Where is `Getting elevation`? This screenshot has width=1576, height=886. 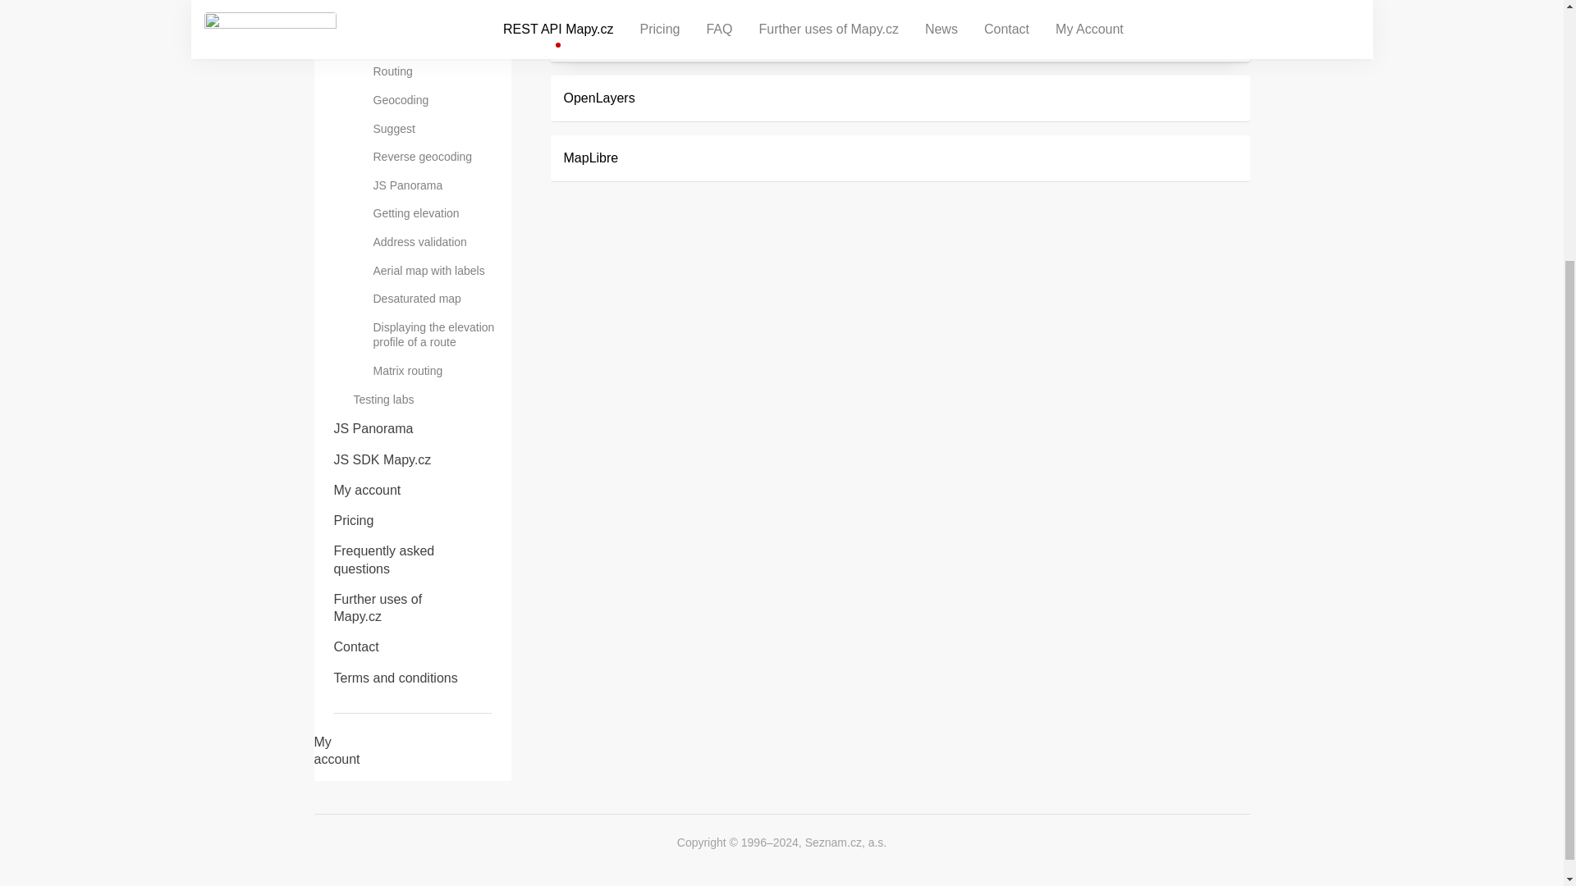
Getting elevation is located at coordinates (432, 213).